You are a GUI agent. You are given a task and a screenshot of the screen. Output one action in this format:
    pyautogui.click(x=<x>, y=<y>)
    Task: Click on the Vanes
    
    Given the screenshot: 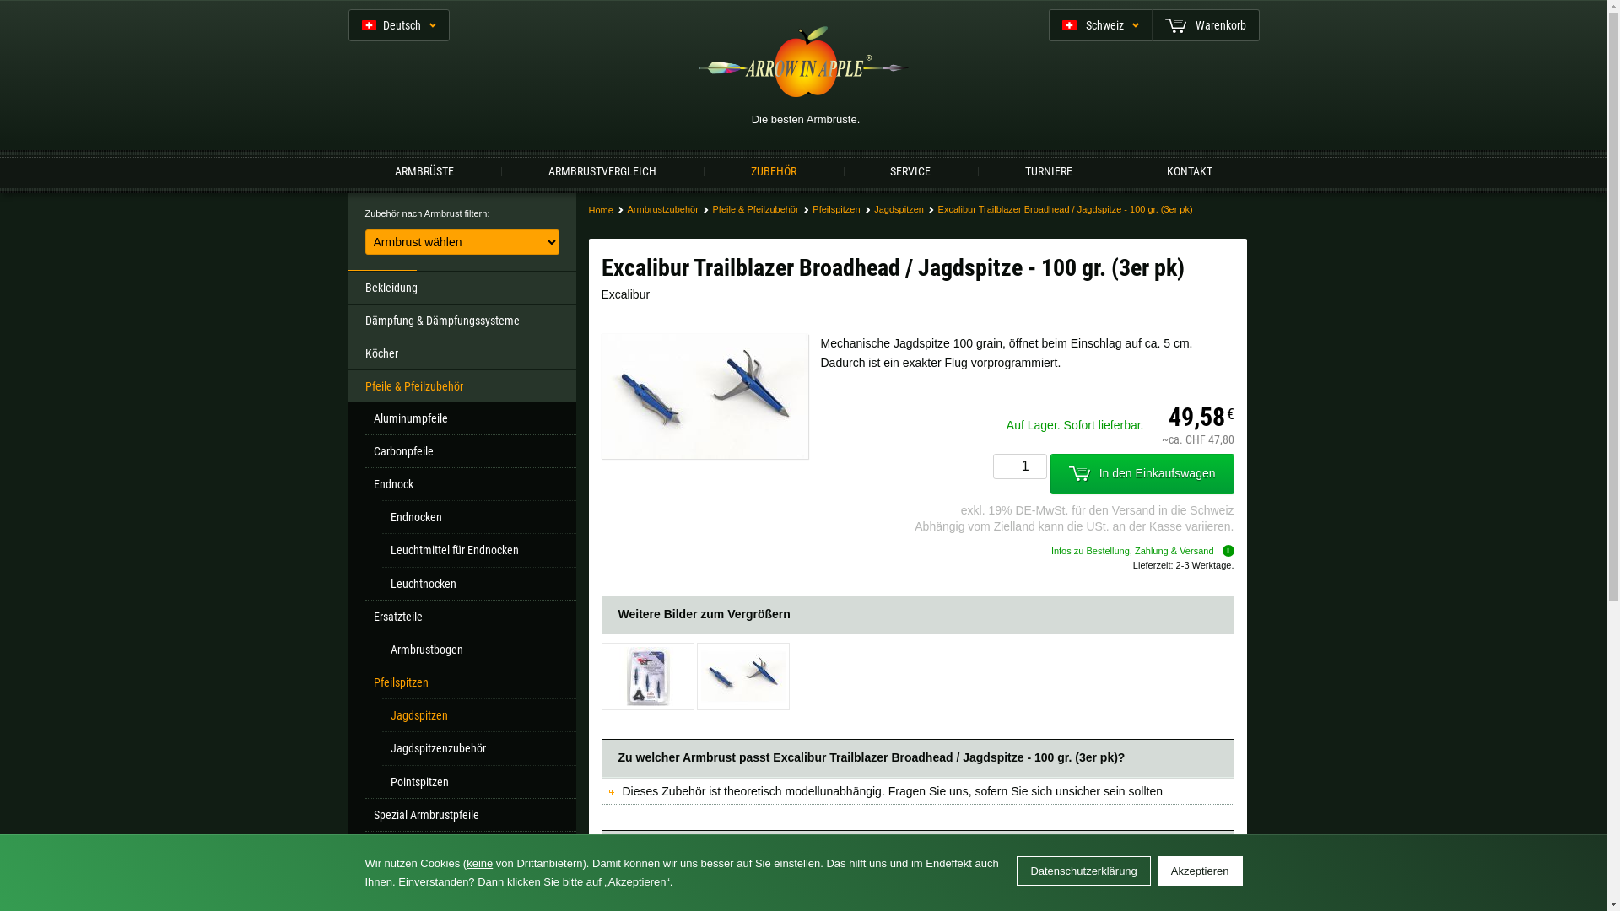 What is the action you would take?
    pyautogui.click(x=470, y=847)
    